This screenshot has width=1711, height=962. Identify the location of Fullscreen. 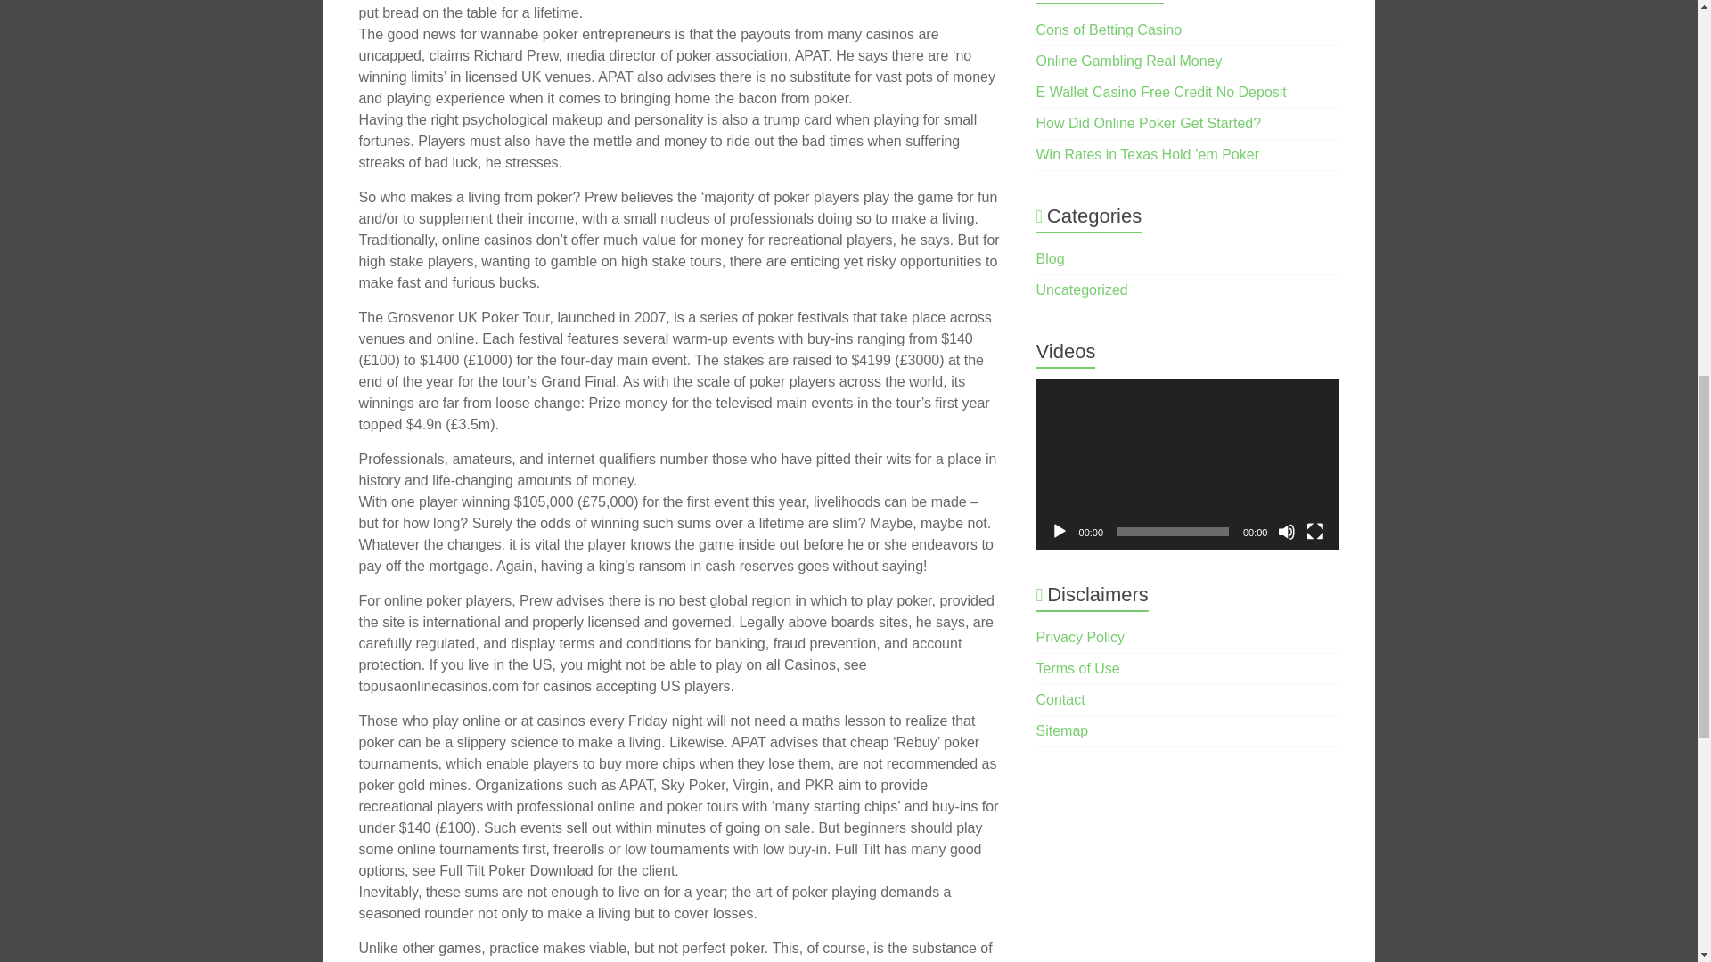
(1315, 531).